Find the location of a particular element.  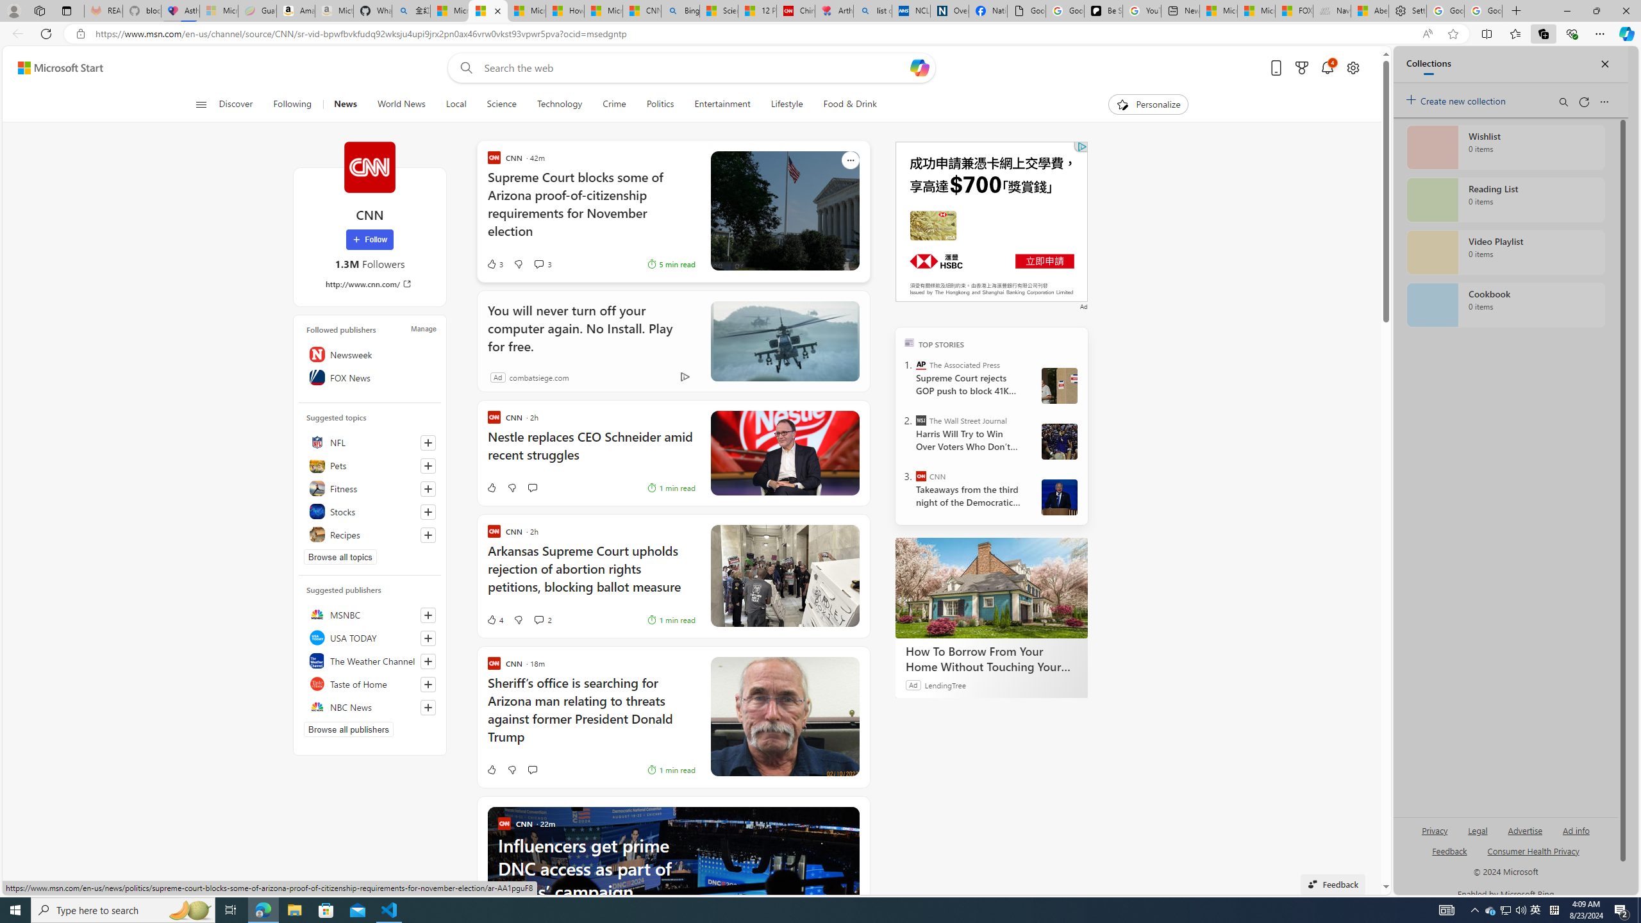

Newsweek is located at coordinates (369, 354).